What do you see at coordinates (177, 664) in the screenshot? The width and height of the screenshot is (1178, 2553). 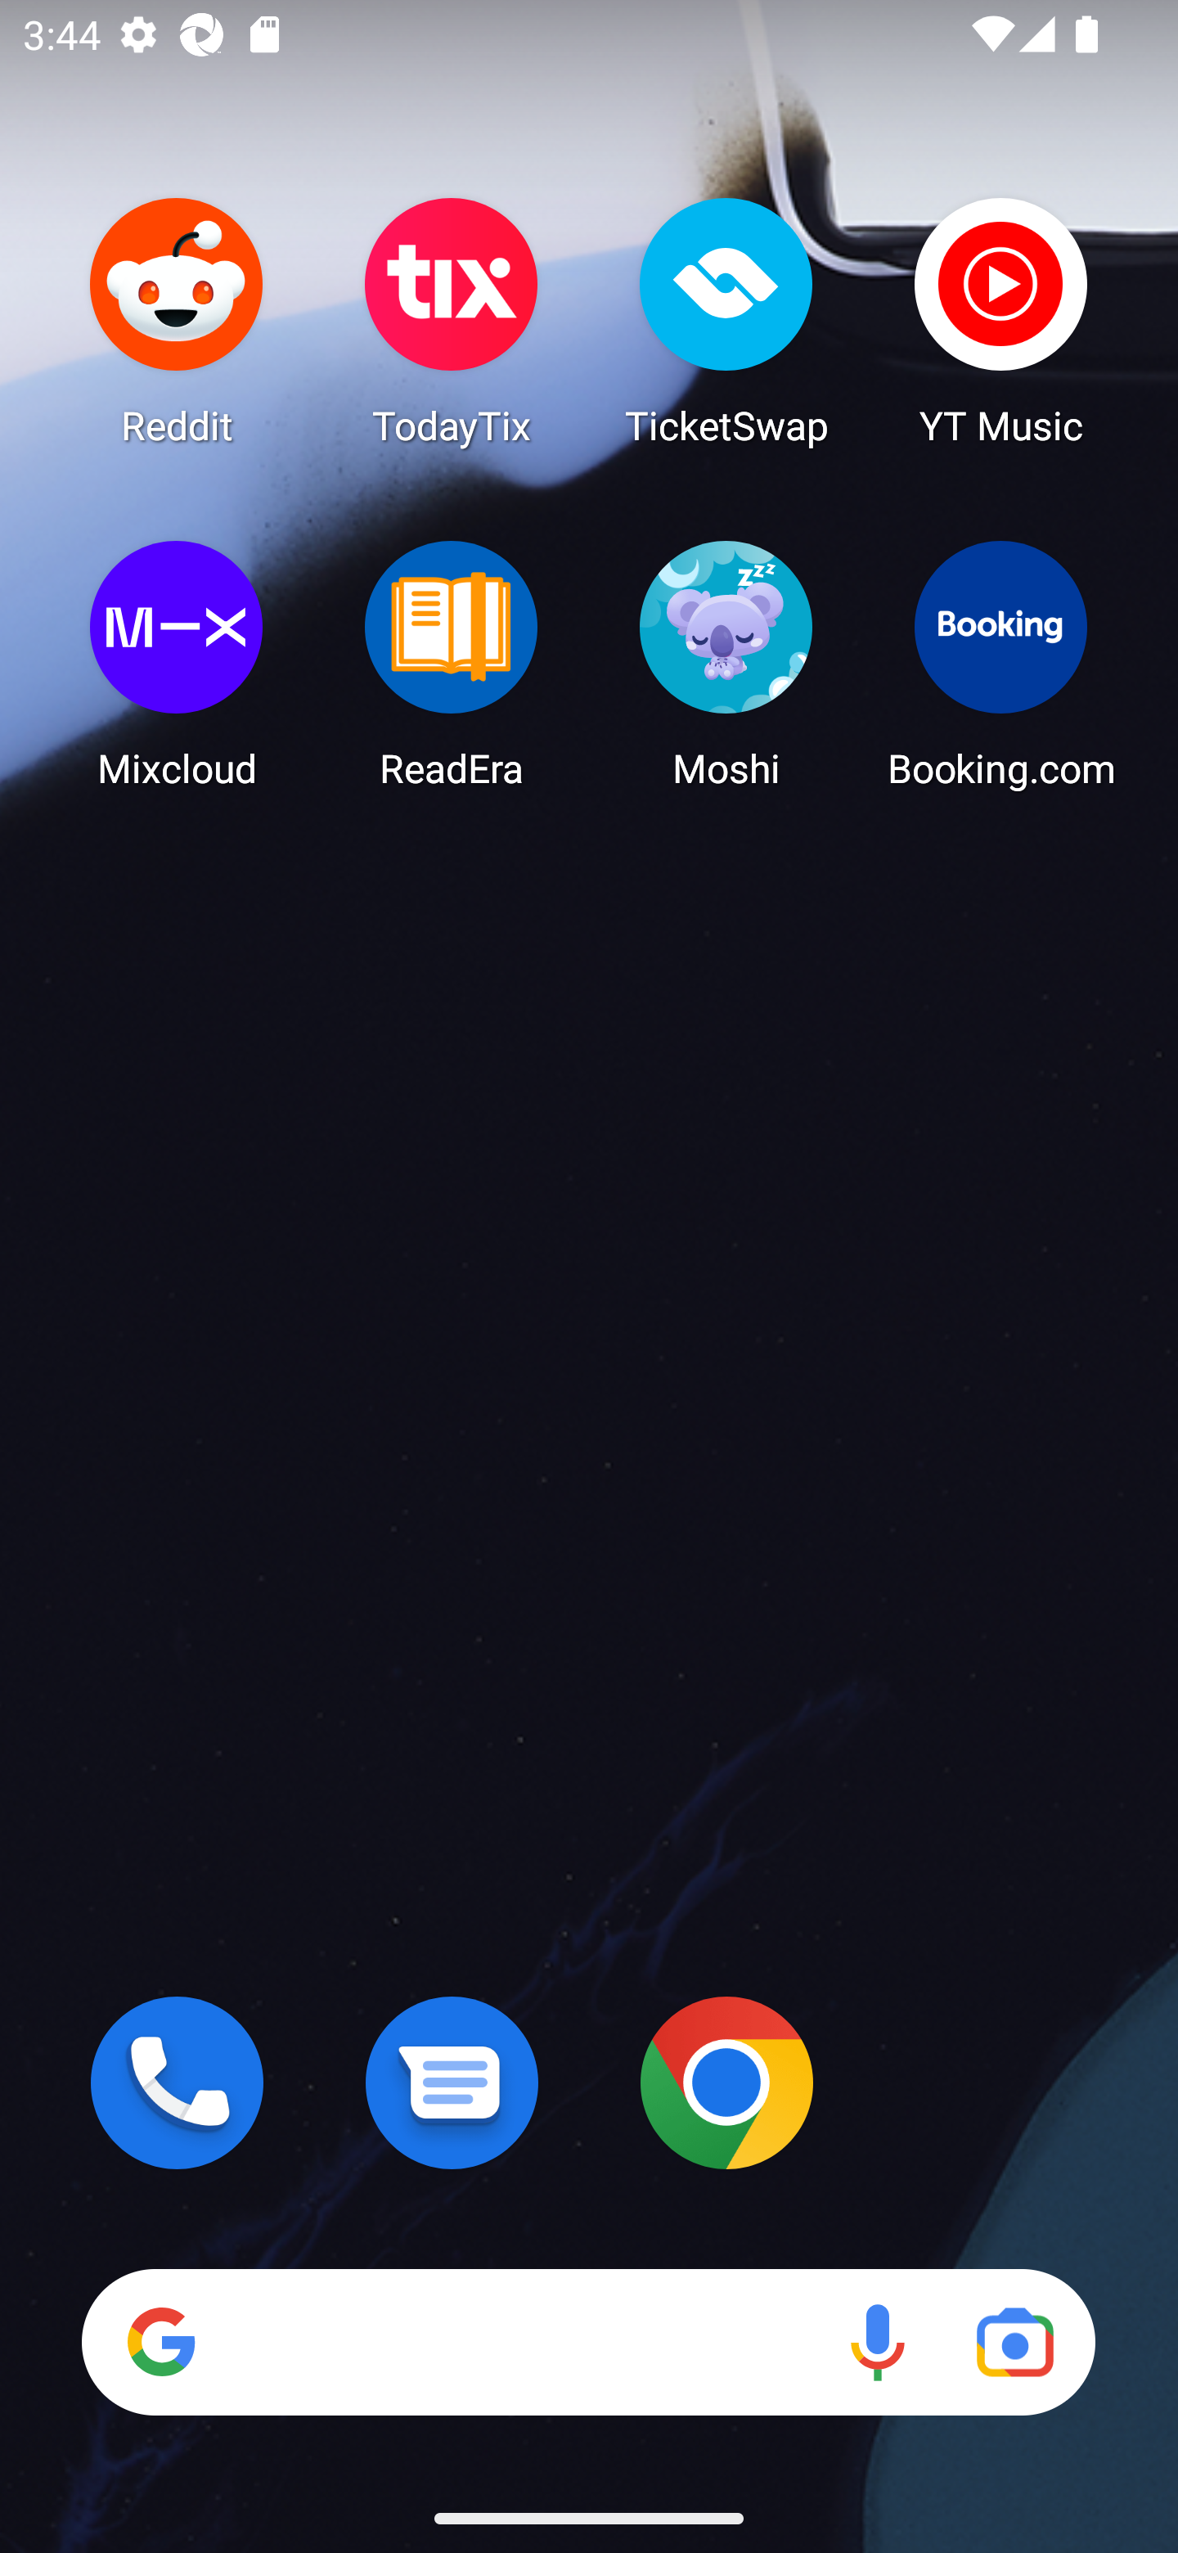 I see `Mixcloud` at bounding box center [177, 664].